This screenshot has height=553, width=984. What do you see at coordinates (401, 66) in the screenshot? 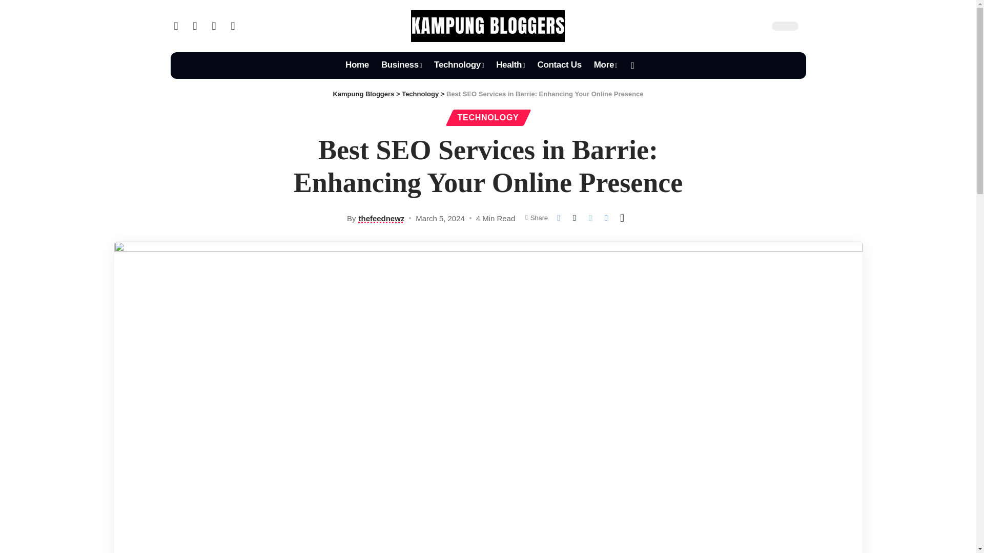
I see `Business` at bounding box center [401, 66].